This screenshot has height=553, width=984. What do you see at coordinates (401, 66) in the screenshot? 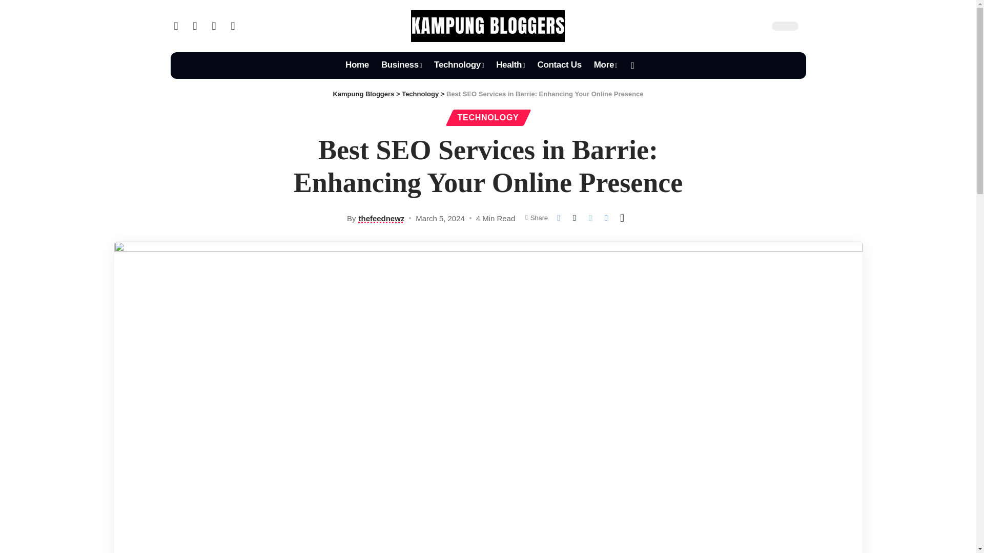
I see `Business` at bounding box center [401, 66].